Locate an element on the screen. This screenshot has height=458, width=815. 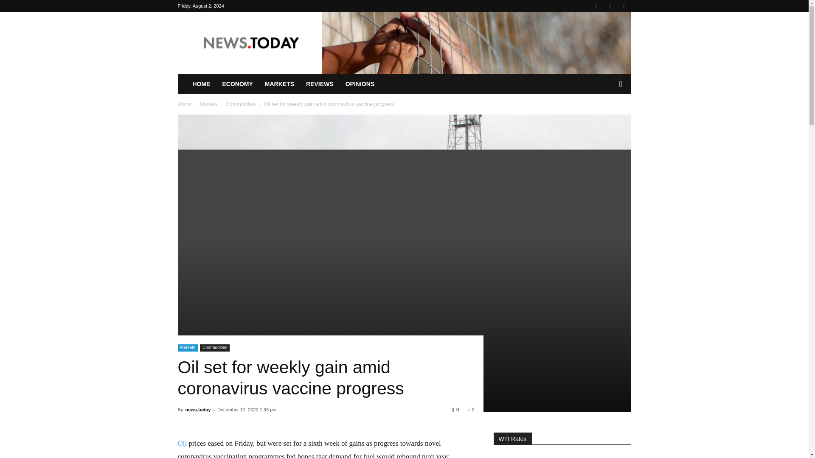
Twitter is located at coordinates (624, 6).